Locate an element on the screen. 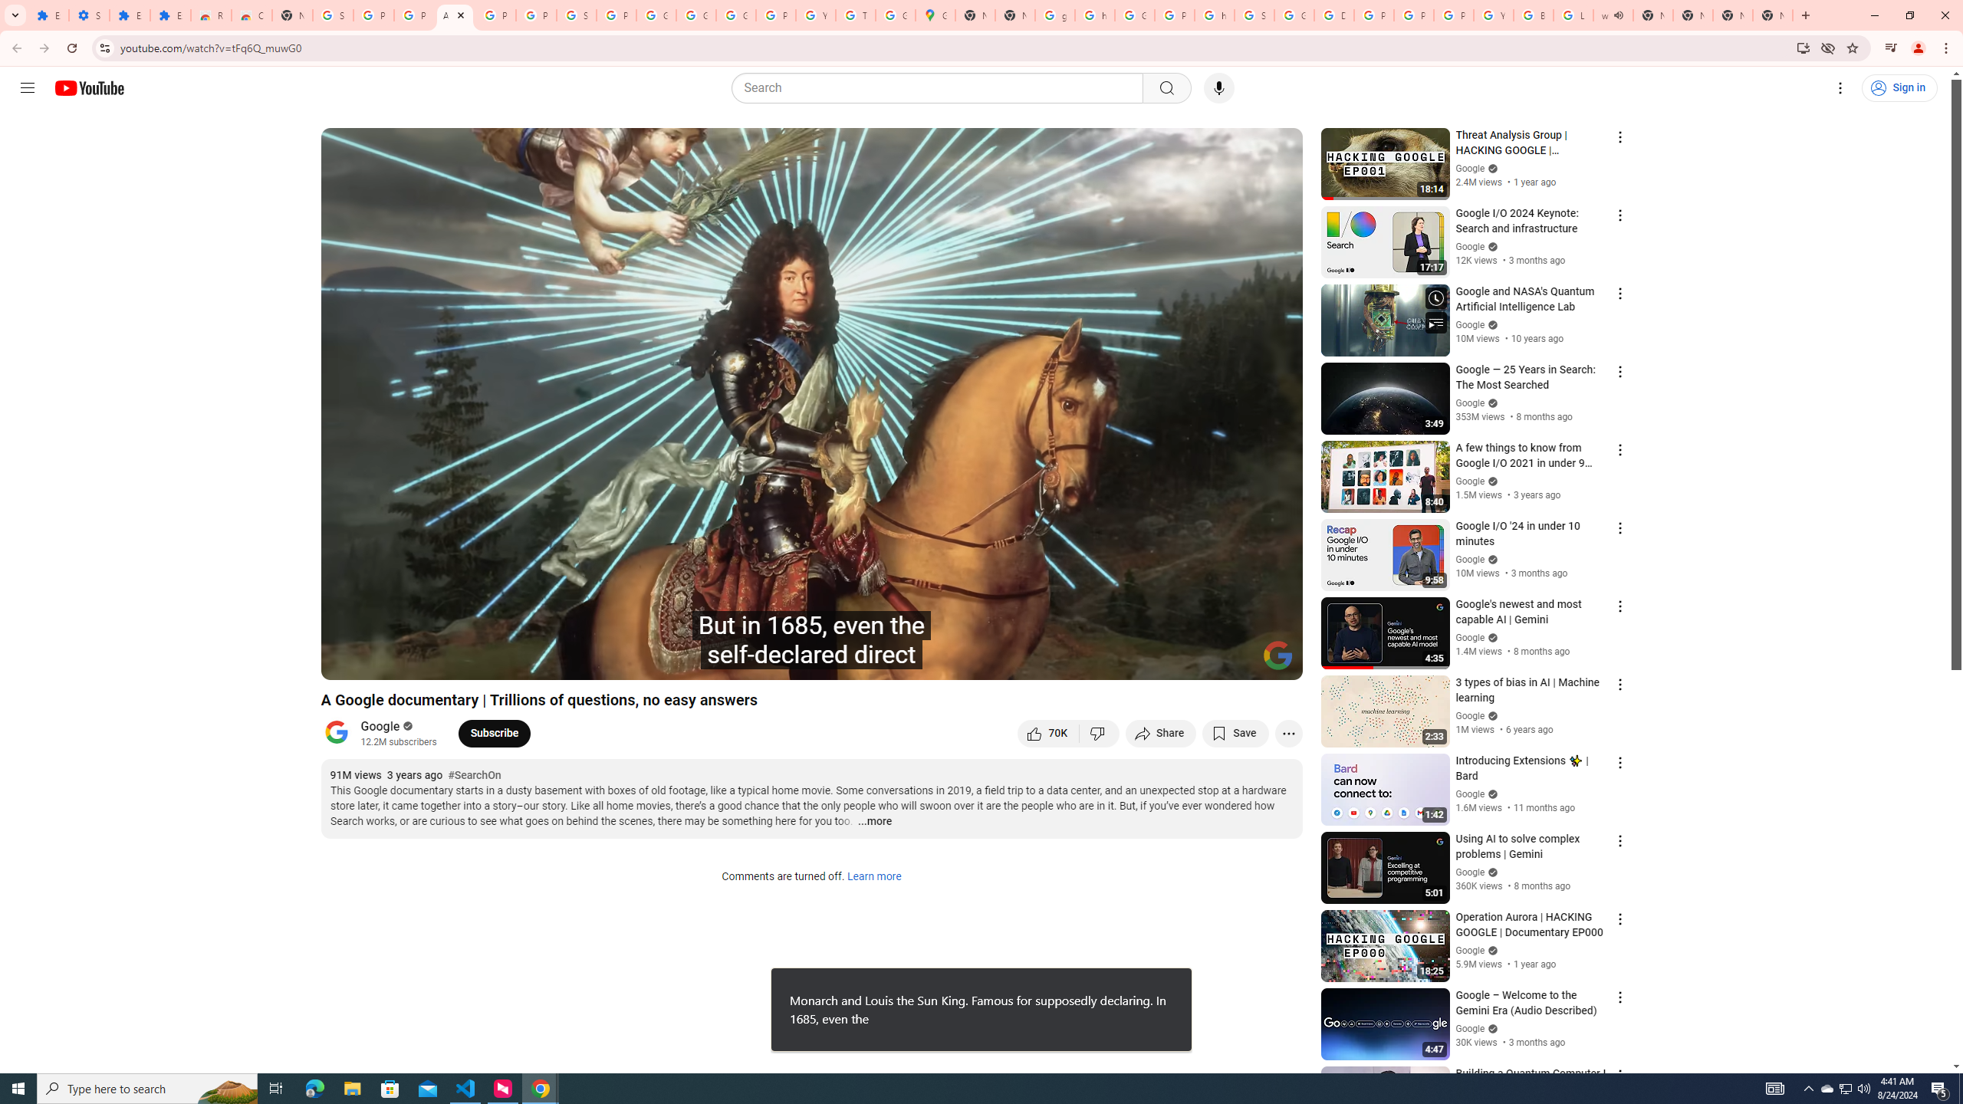  Address and search bar is located at coordinates (954, 48).